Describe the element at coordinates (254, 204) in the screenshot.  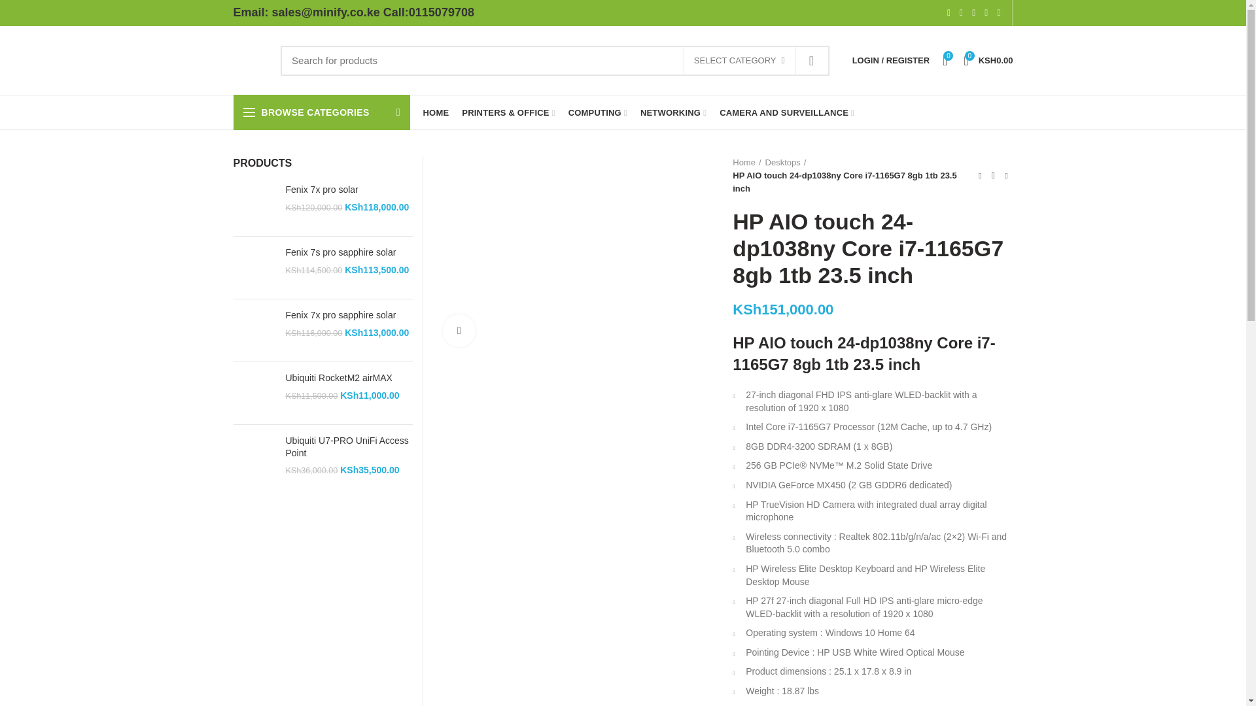
I see `Fenix 7x pro solar` at that location.